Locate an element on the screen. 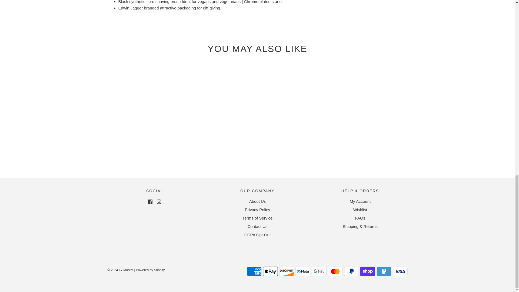 The width and height of the screenshot is (519, 292). Apple Pay is located at coordinates (270, 271).